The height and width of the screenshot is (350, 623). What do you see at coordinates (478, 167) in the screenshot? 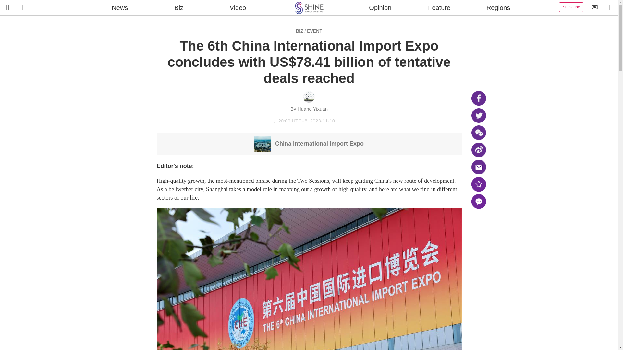
I see `Share via email` at bounding box center [478, 167].